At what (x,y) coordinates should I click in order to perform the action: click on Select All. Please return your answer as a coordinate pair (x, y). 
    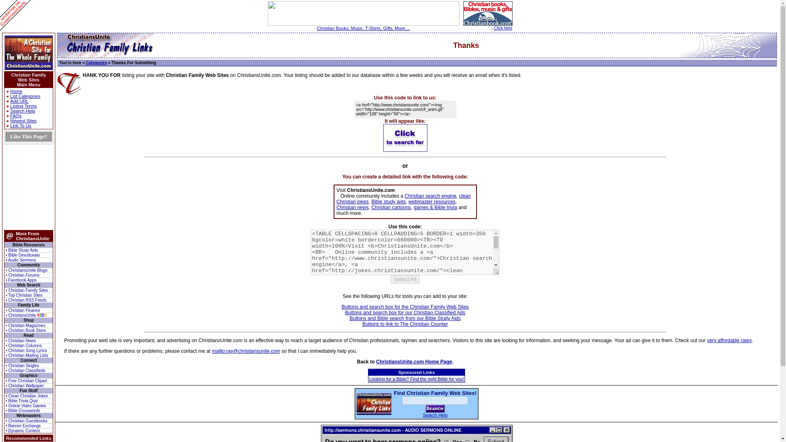
    Looking at the image, I should click on (405, 279).